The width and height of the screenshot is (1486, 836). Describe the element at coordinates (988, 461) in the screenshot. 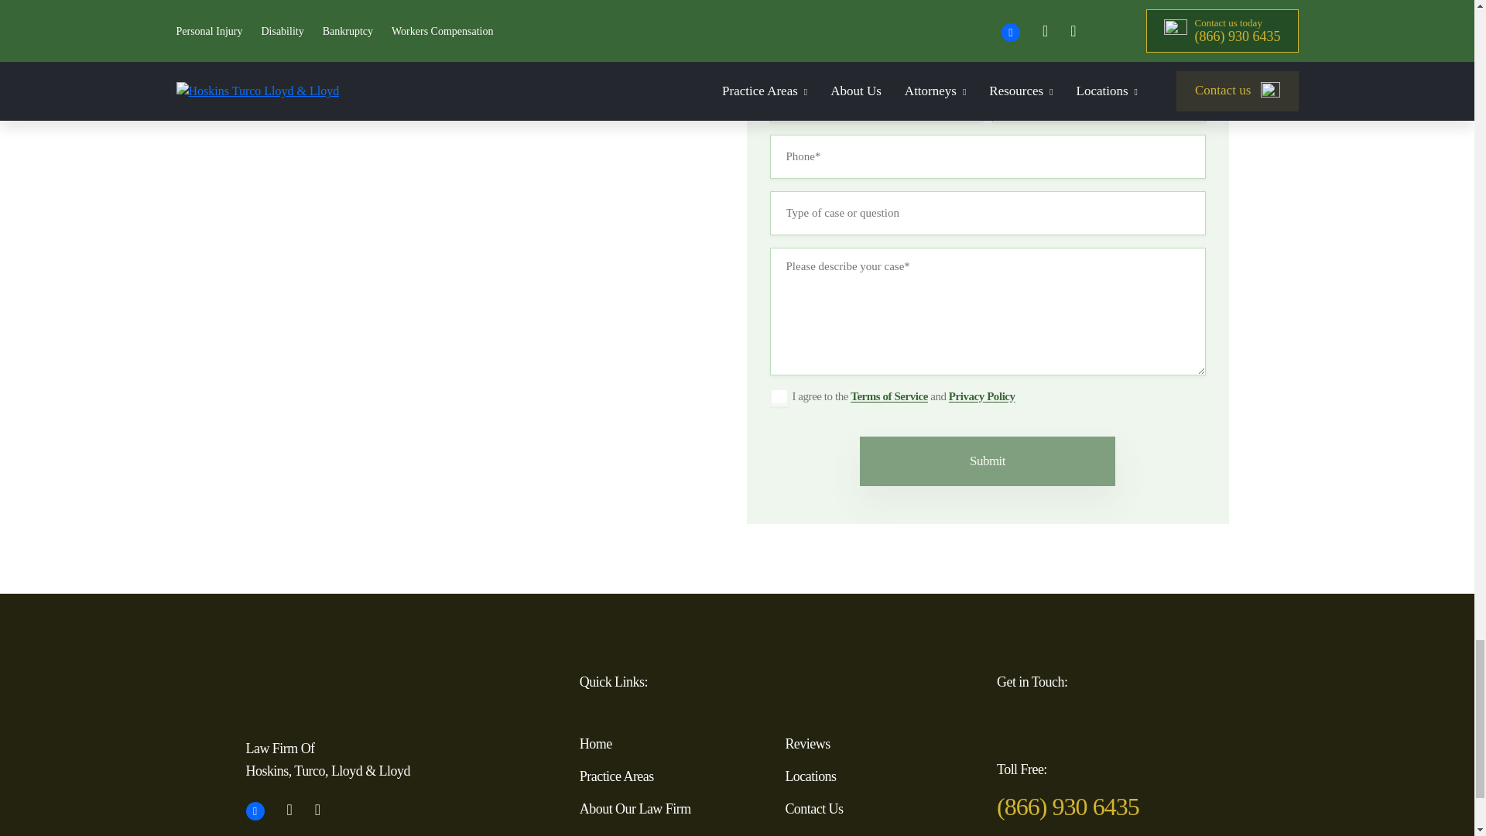

I see `Submit` at that location.